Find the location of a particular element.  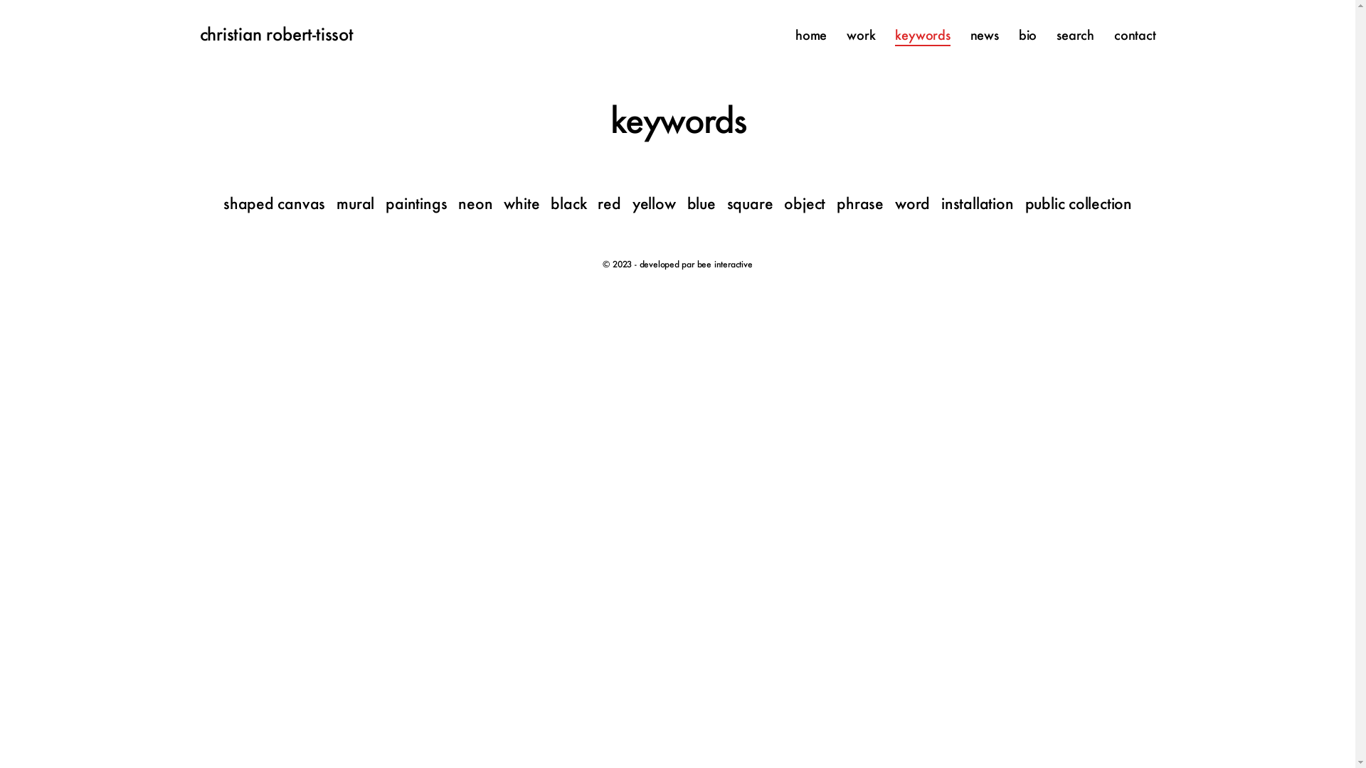

paintings is located at coordinates (416, 203).